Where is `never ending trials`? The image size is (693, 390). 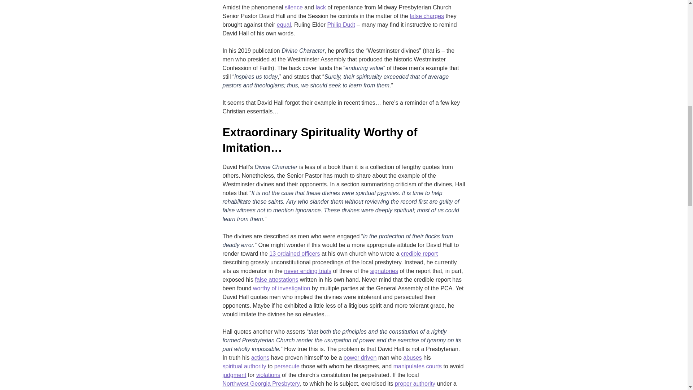
never ending trials is located at coordinates (308, 271).